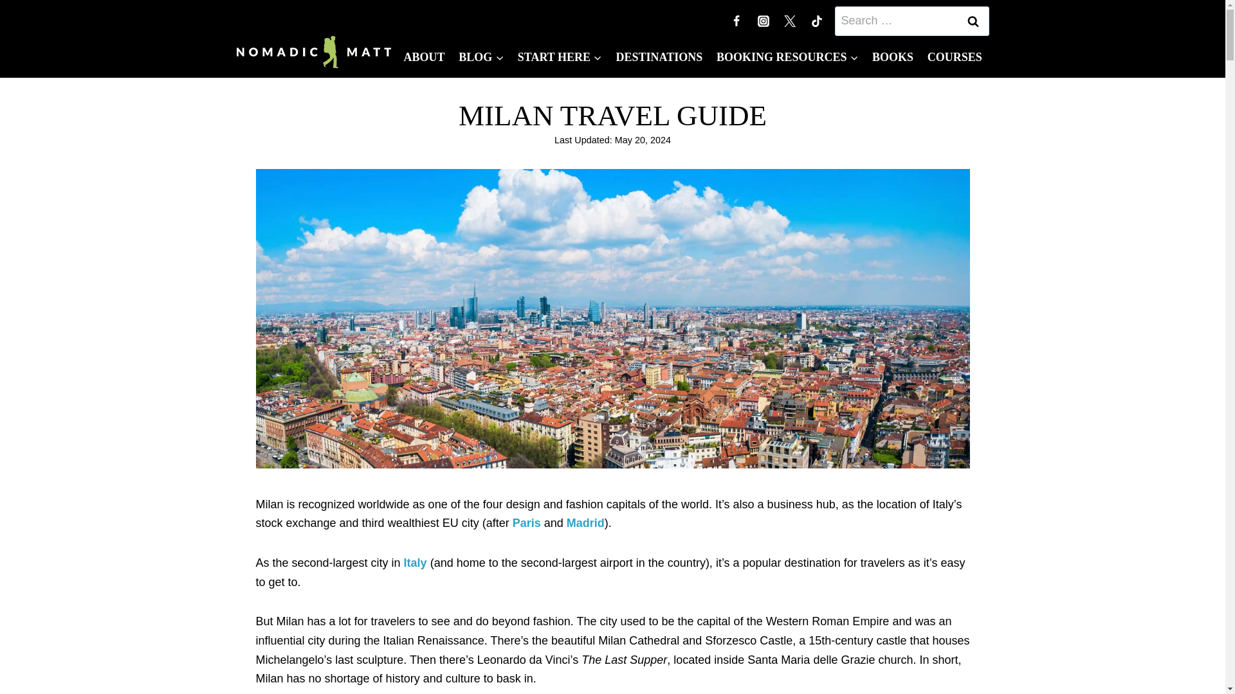 The image size is (1235, 694). Describe the element at coordinates (955, 57) in the screenshot. I see `COURSES` at that location.